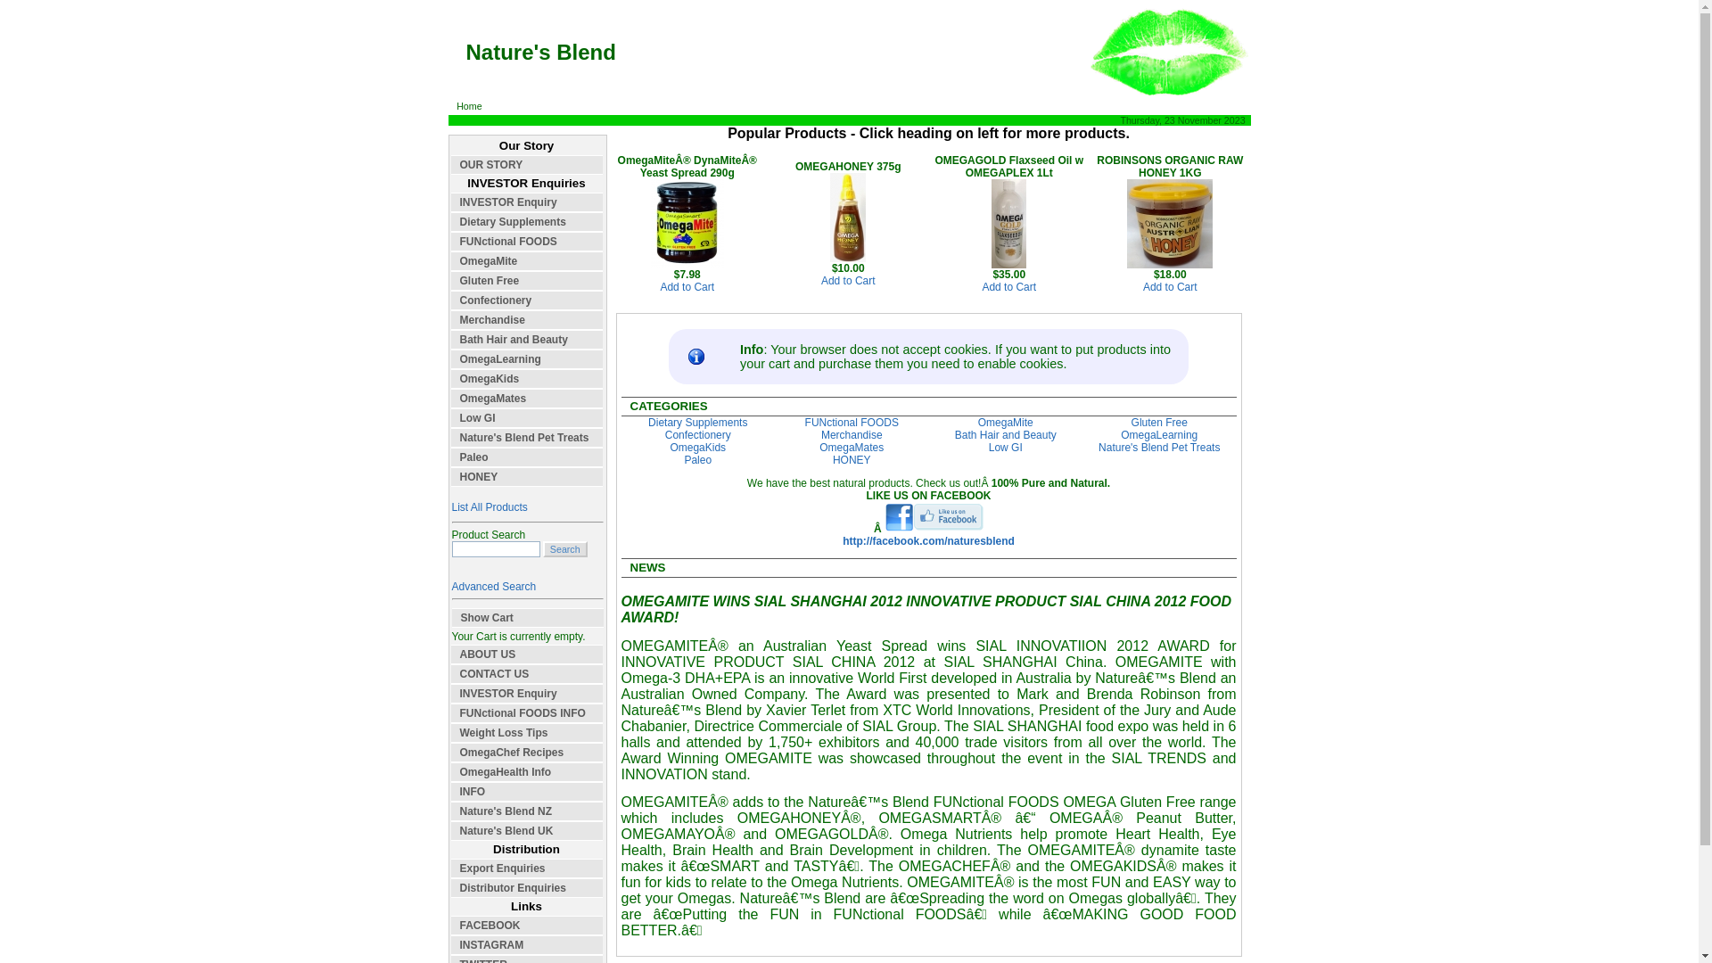 The image size is (1712, 963). I want to click on Add to Cart, so click(849, 281).